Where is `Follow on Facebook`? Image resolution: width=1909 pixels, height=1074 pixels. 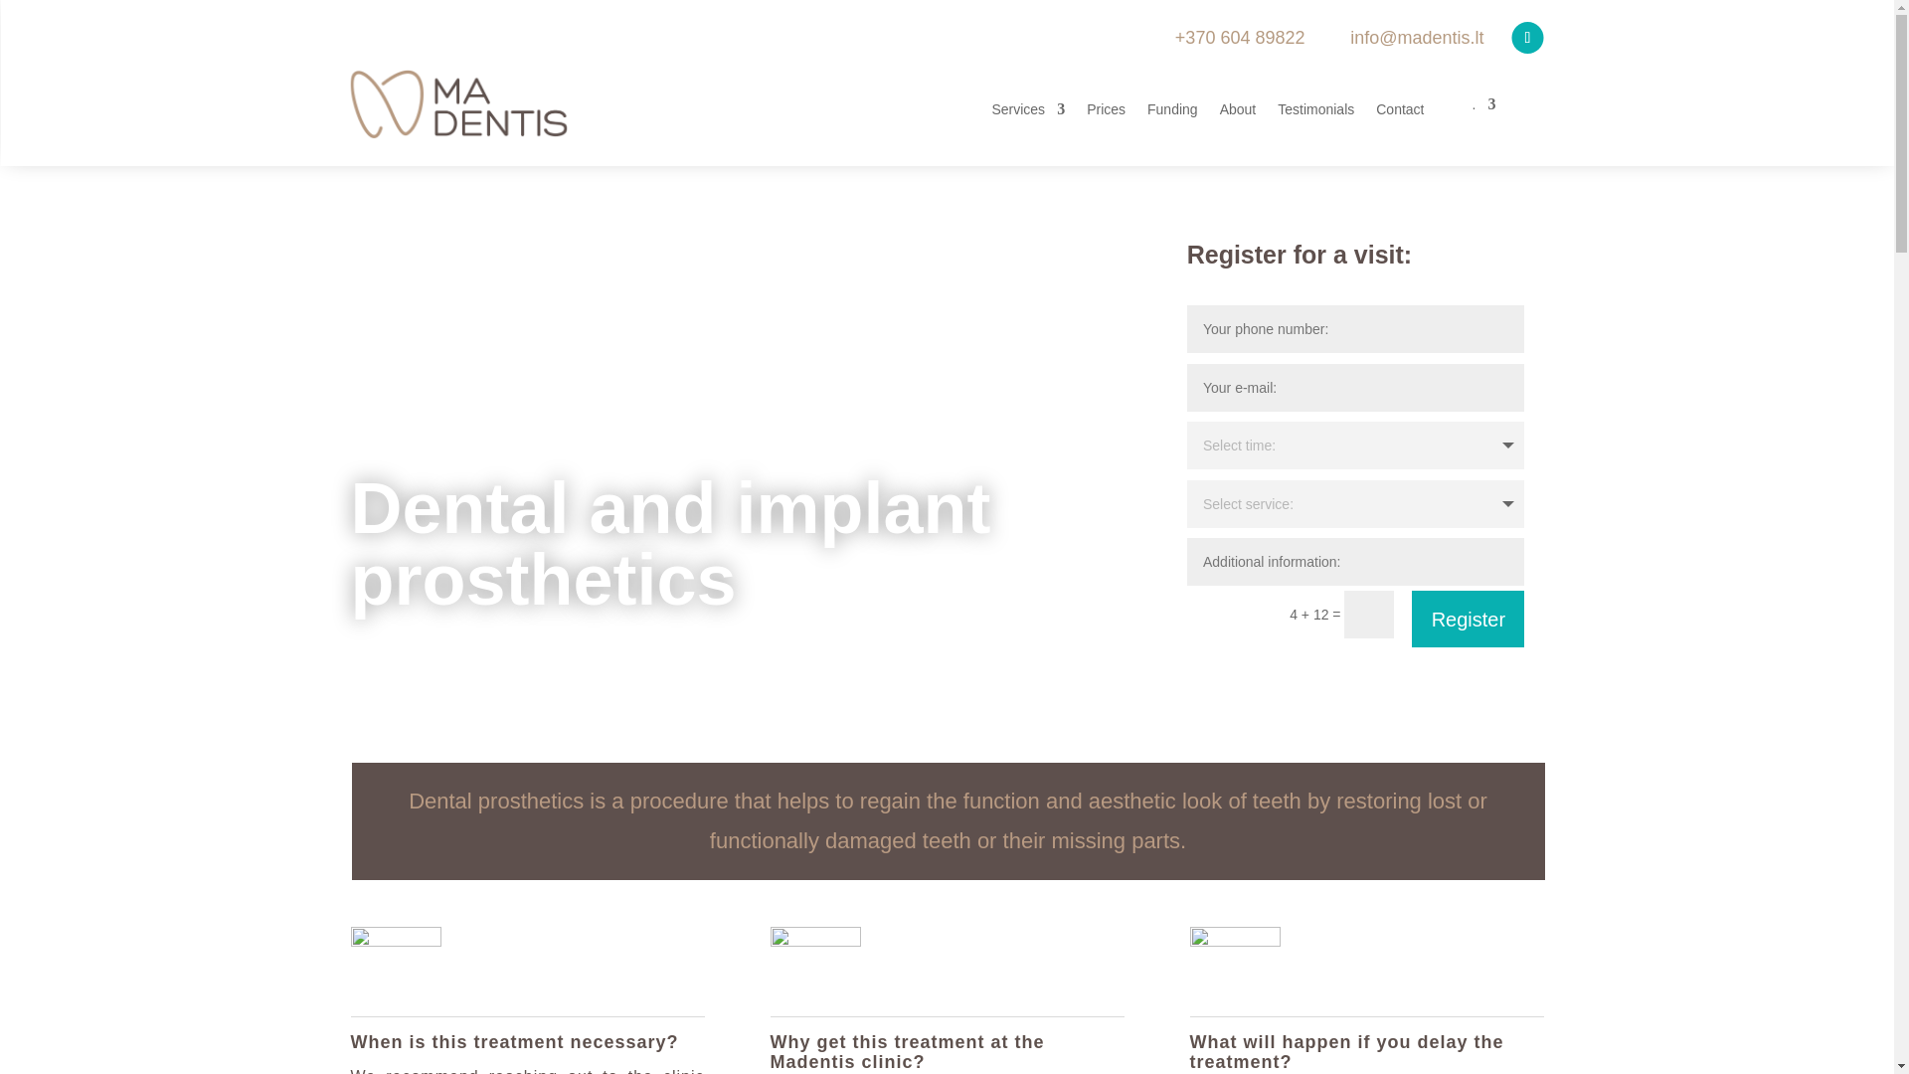
Follow on Facebook is located at coordinates (1527, 38).